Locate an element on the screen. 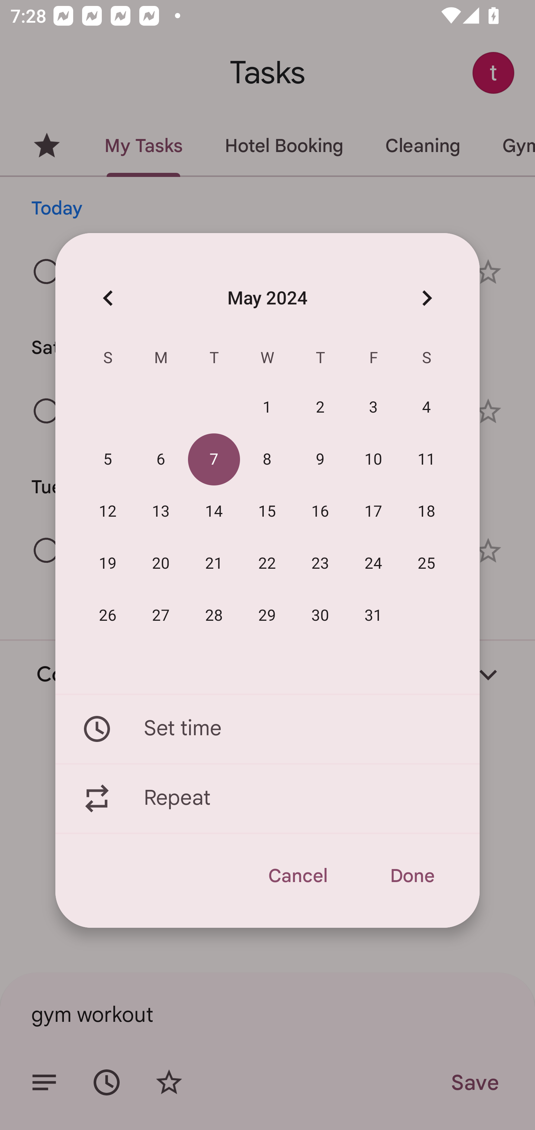  2 02 May 2024 is located at coordinates (320, 408).